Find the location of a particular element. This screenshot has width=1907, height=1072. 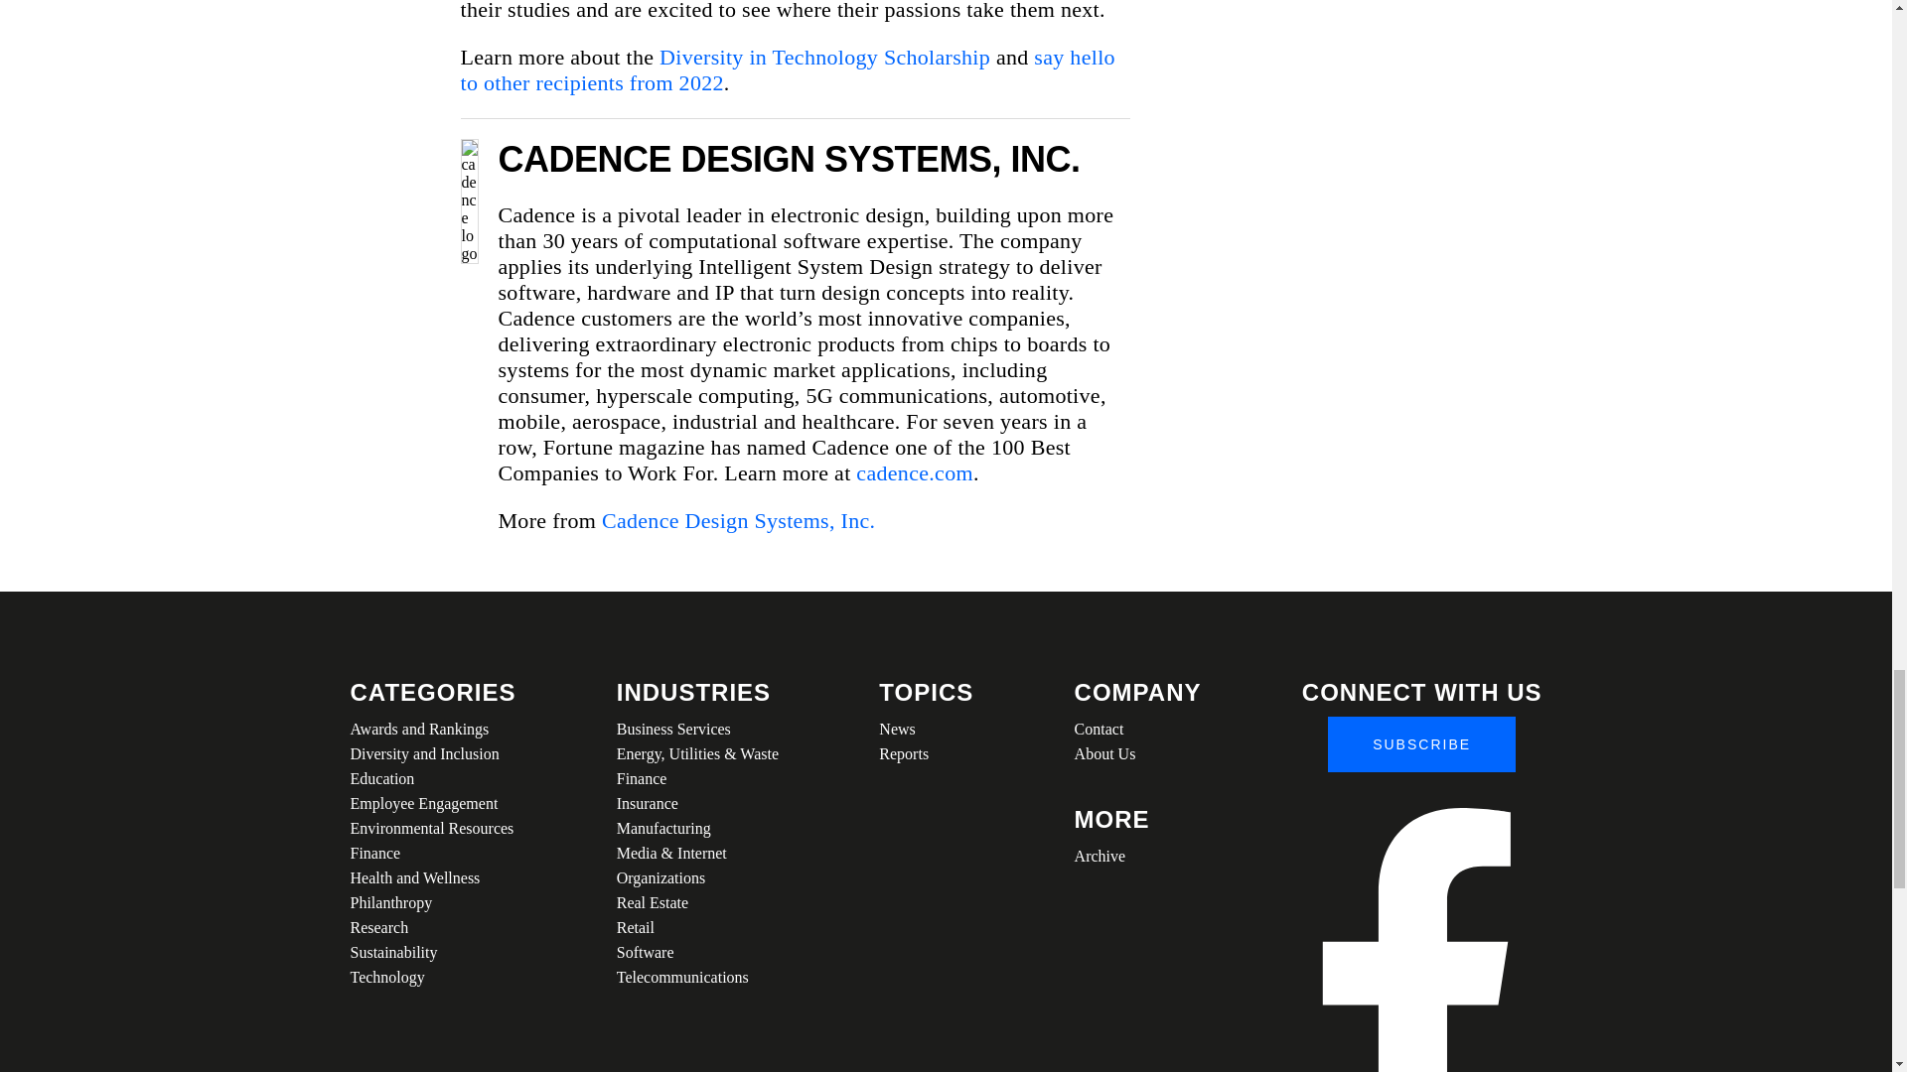

say hello to other recipients from 2022 is located at coordinates (789, 69).